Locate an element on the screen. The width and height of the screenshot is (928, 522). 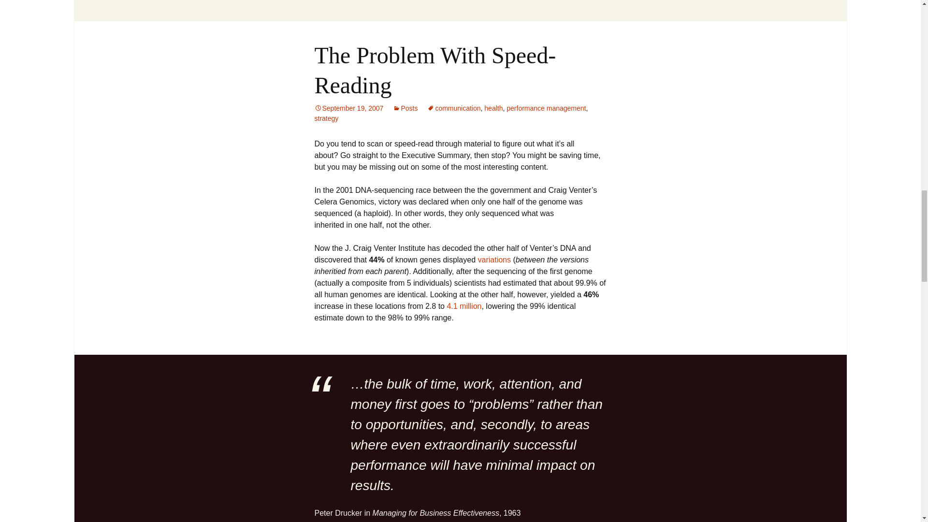
performance management is located at coordinates (546, 108).